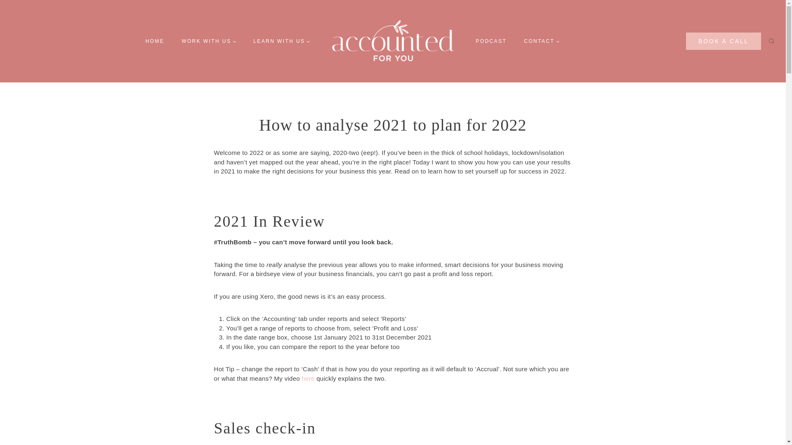 The height and width of the screenshot is (445, 792). I want to click on HOME, so click(155, 41).